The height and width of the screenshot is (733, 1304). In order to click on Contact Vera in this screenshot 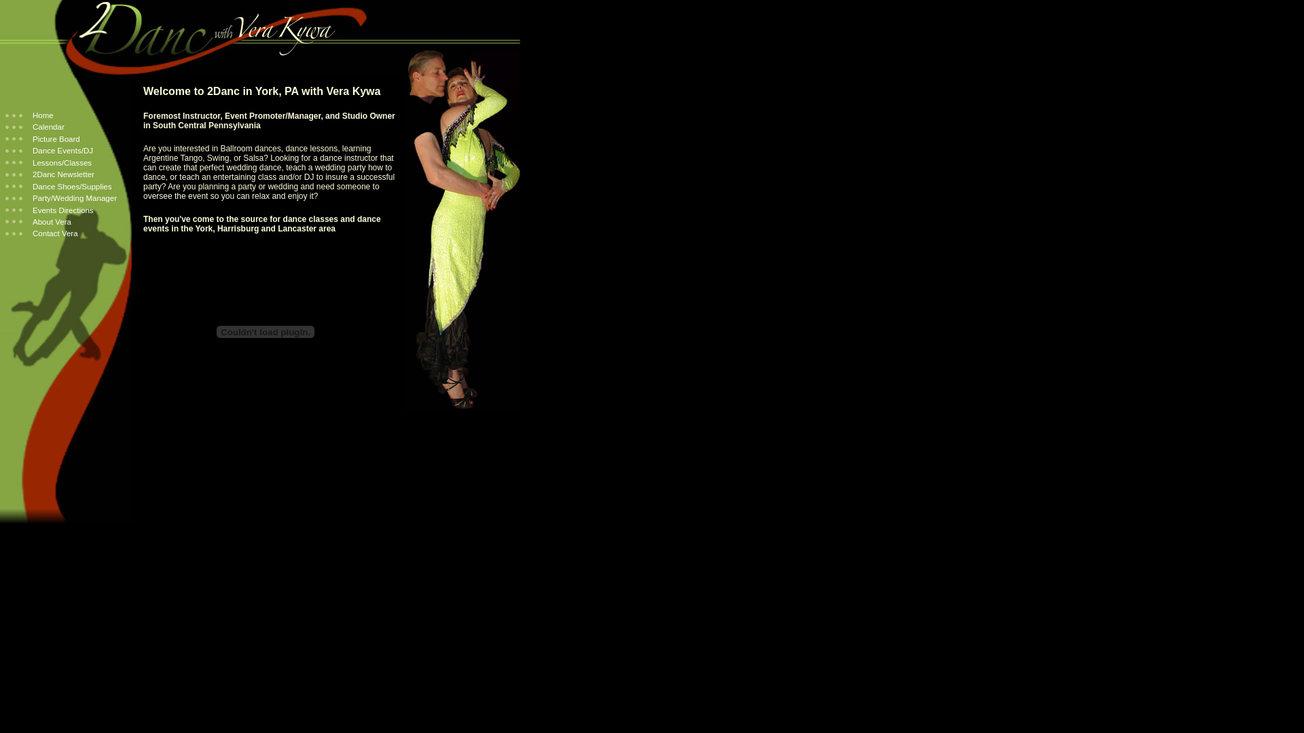, I will do `click(42, 233)`.